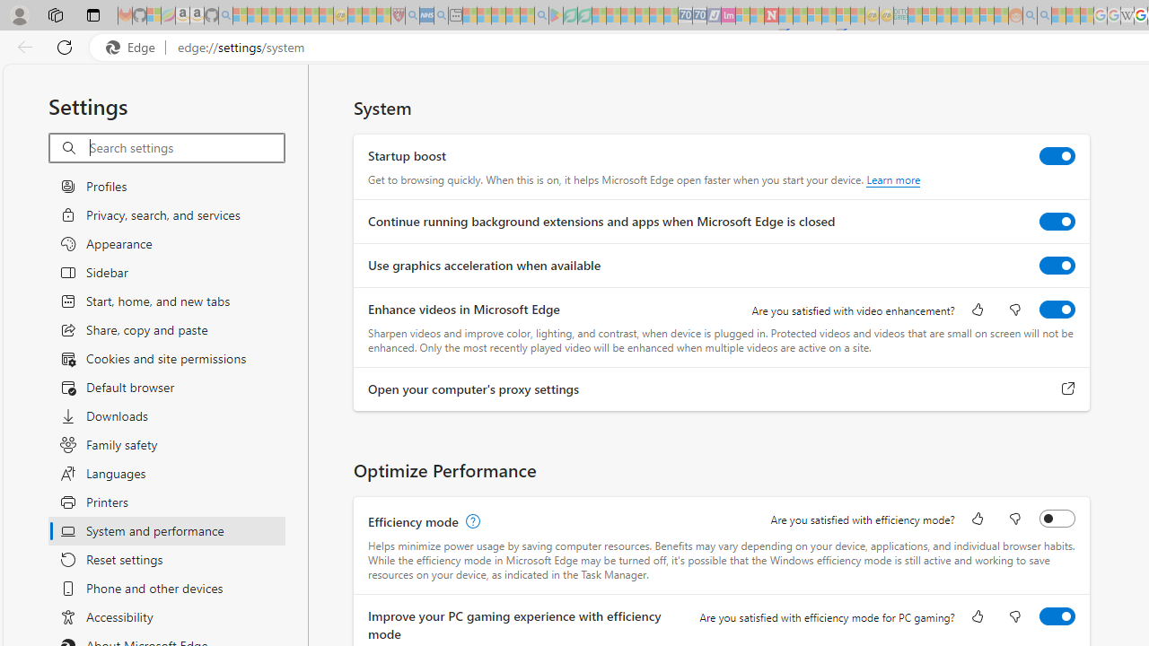  I want to click on Latest Politics News & Archive | Newsweek.com - Sleeping, so click(771, 16).